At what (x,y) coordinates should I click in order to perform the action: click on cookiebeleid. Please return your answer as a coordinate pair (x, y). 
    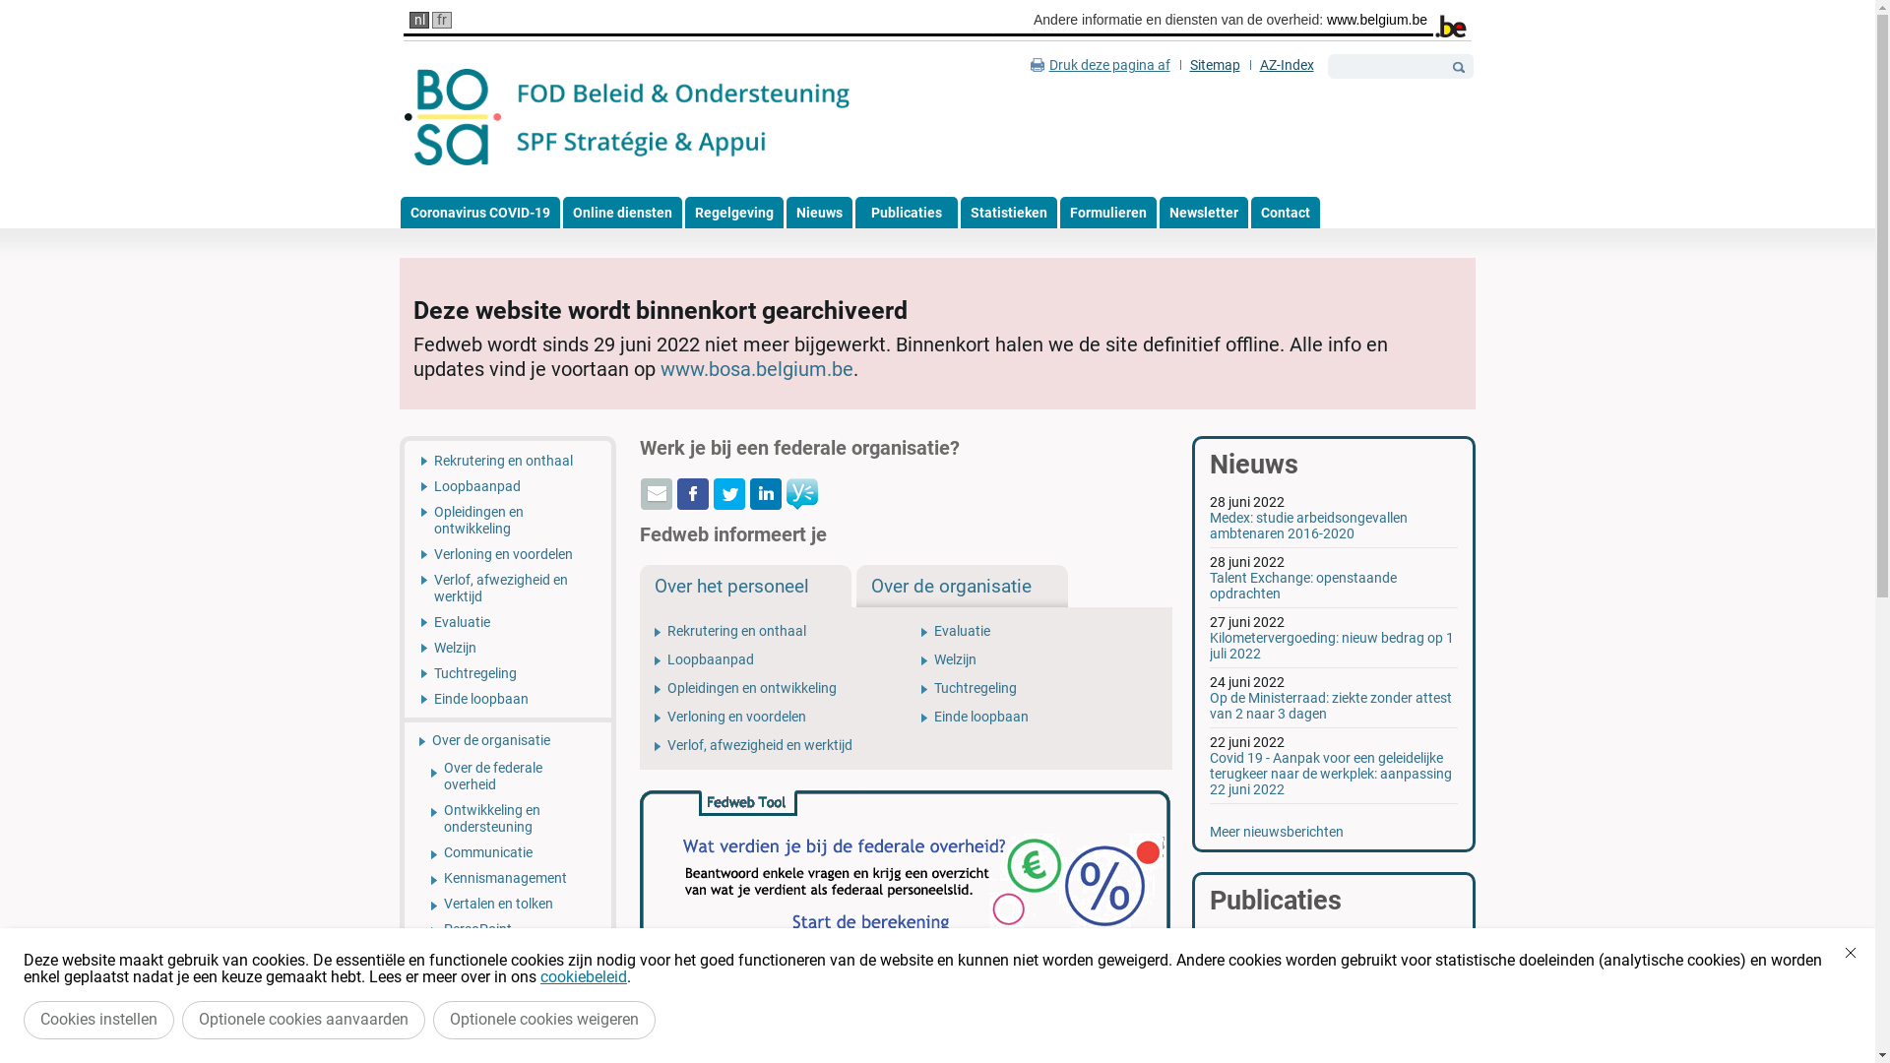
    Looking at the image, I should click on (584, 976).